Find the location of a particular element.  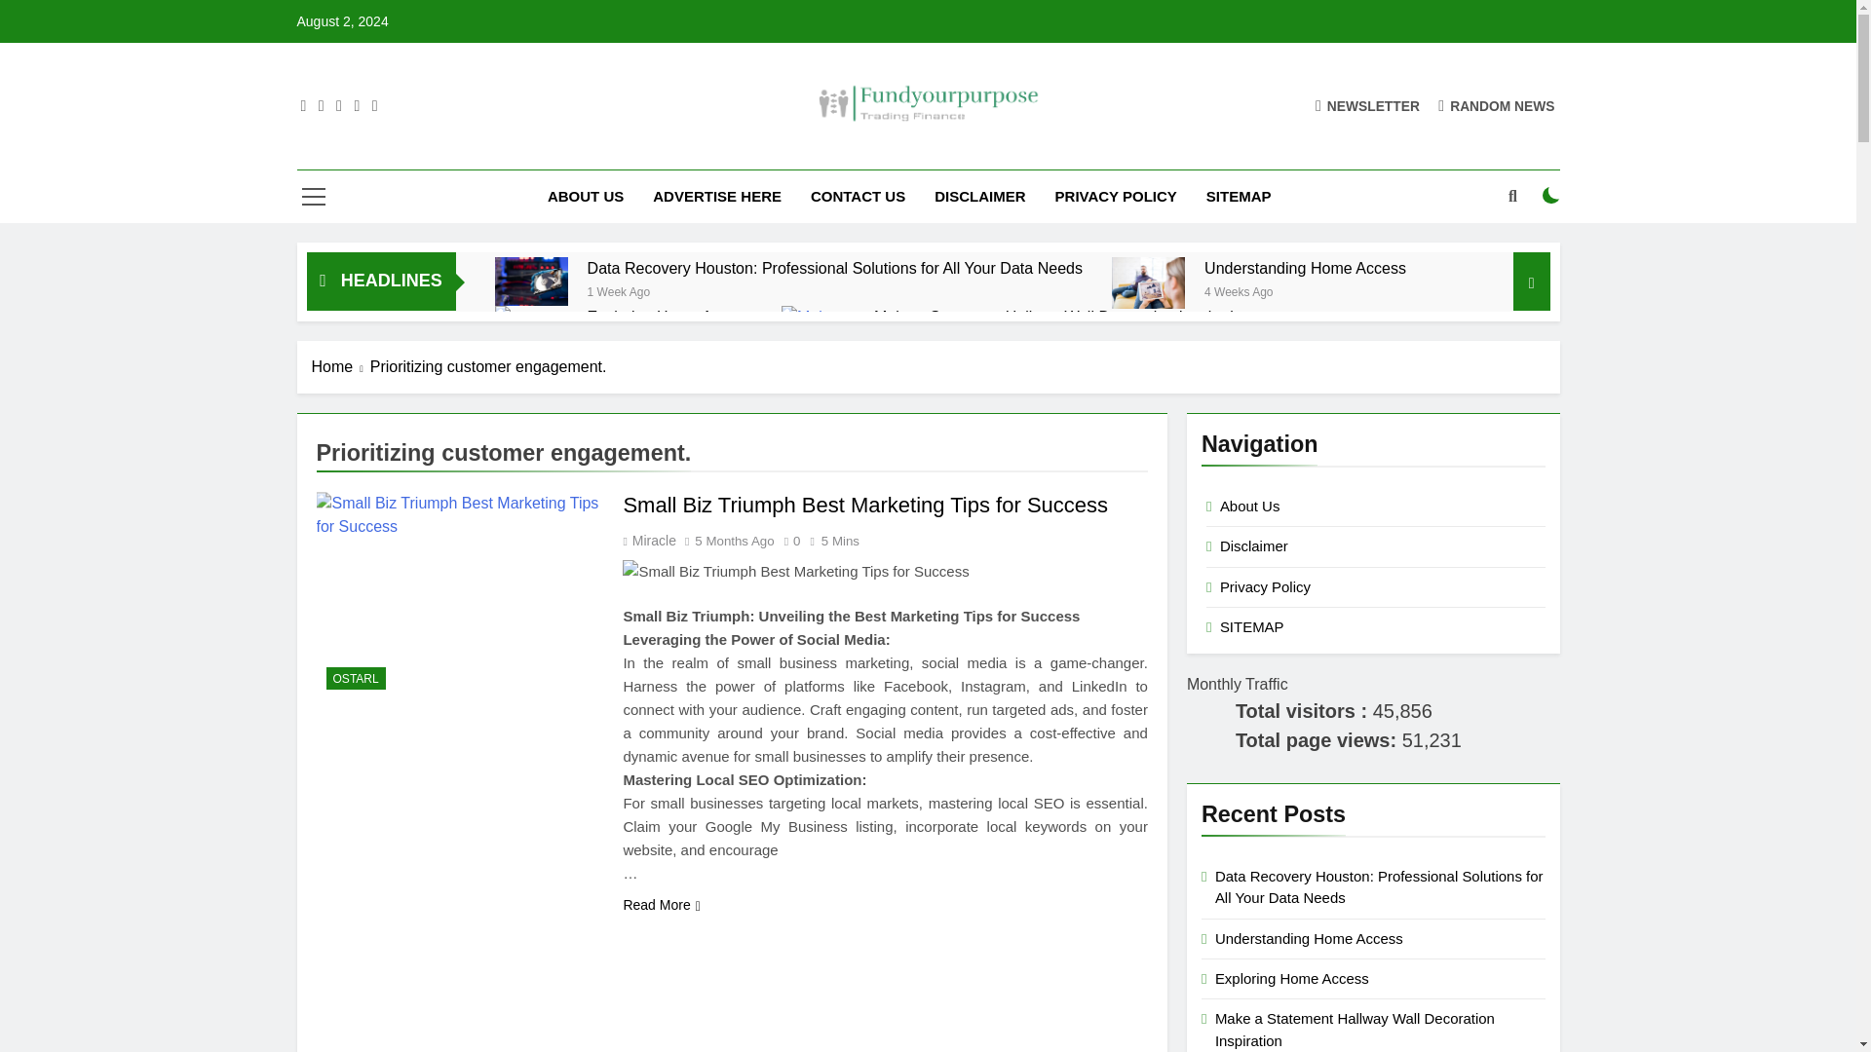

CONTACT US is located at coordinates (858, 196).